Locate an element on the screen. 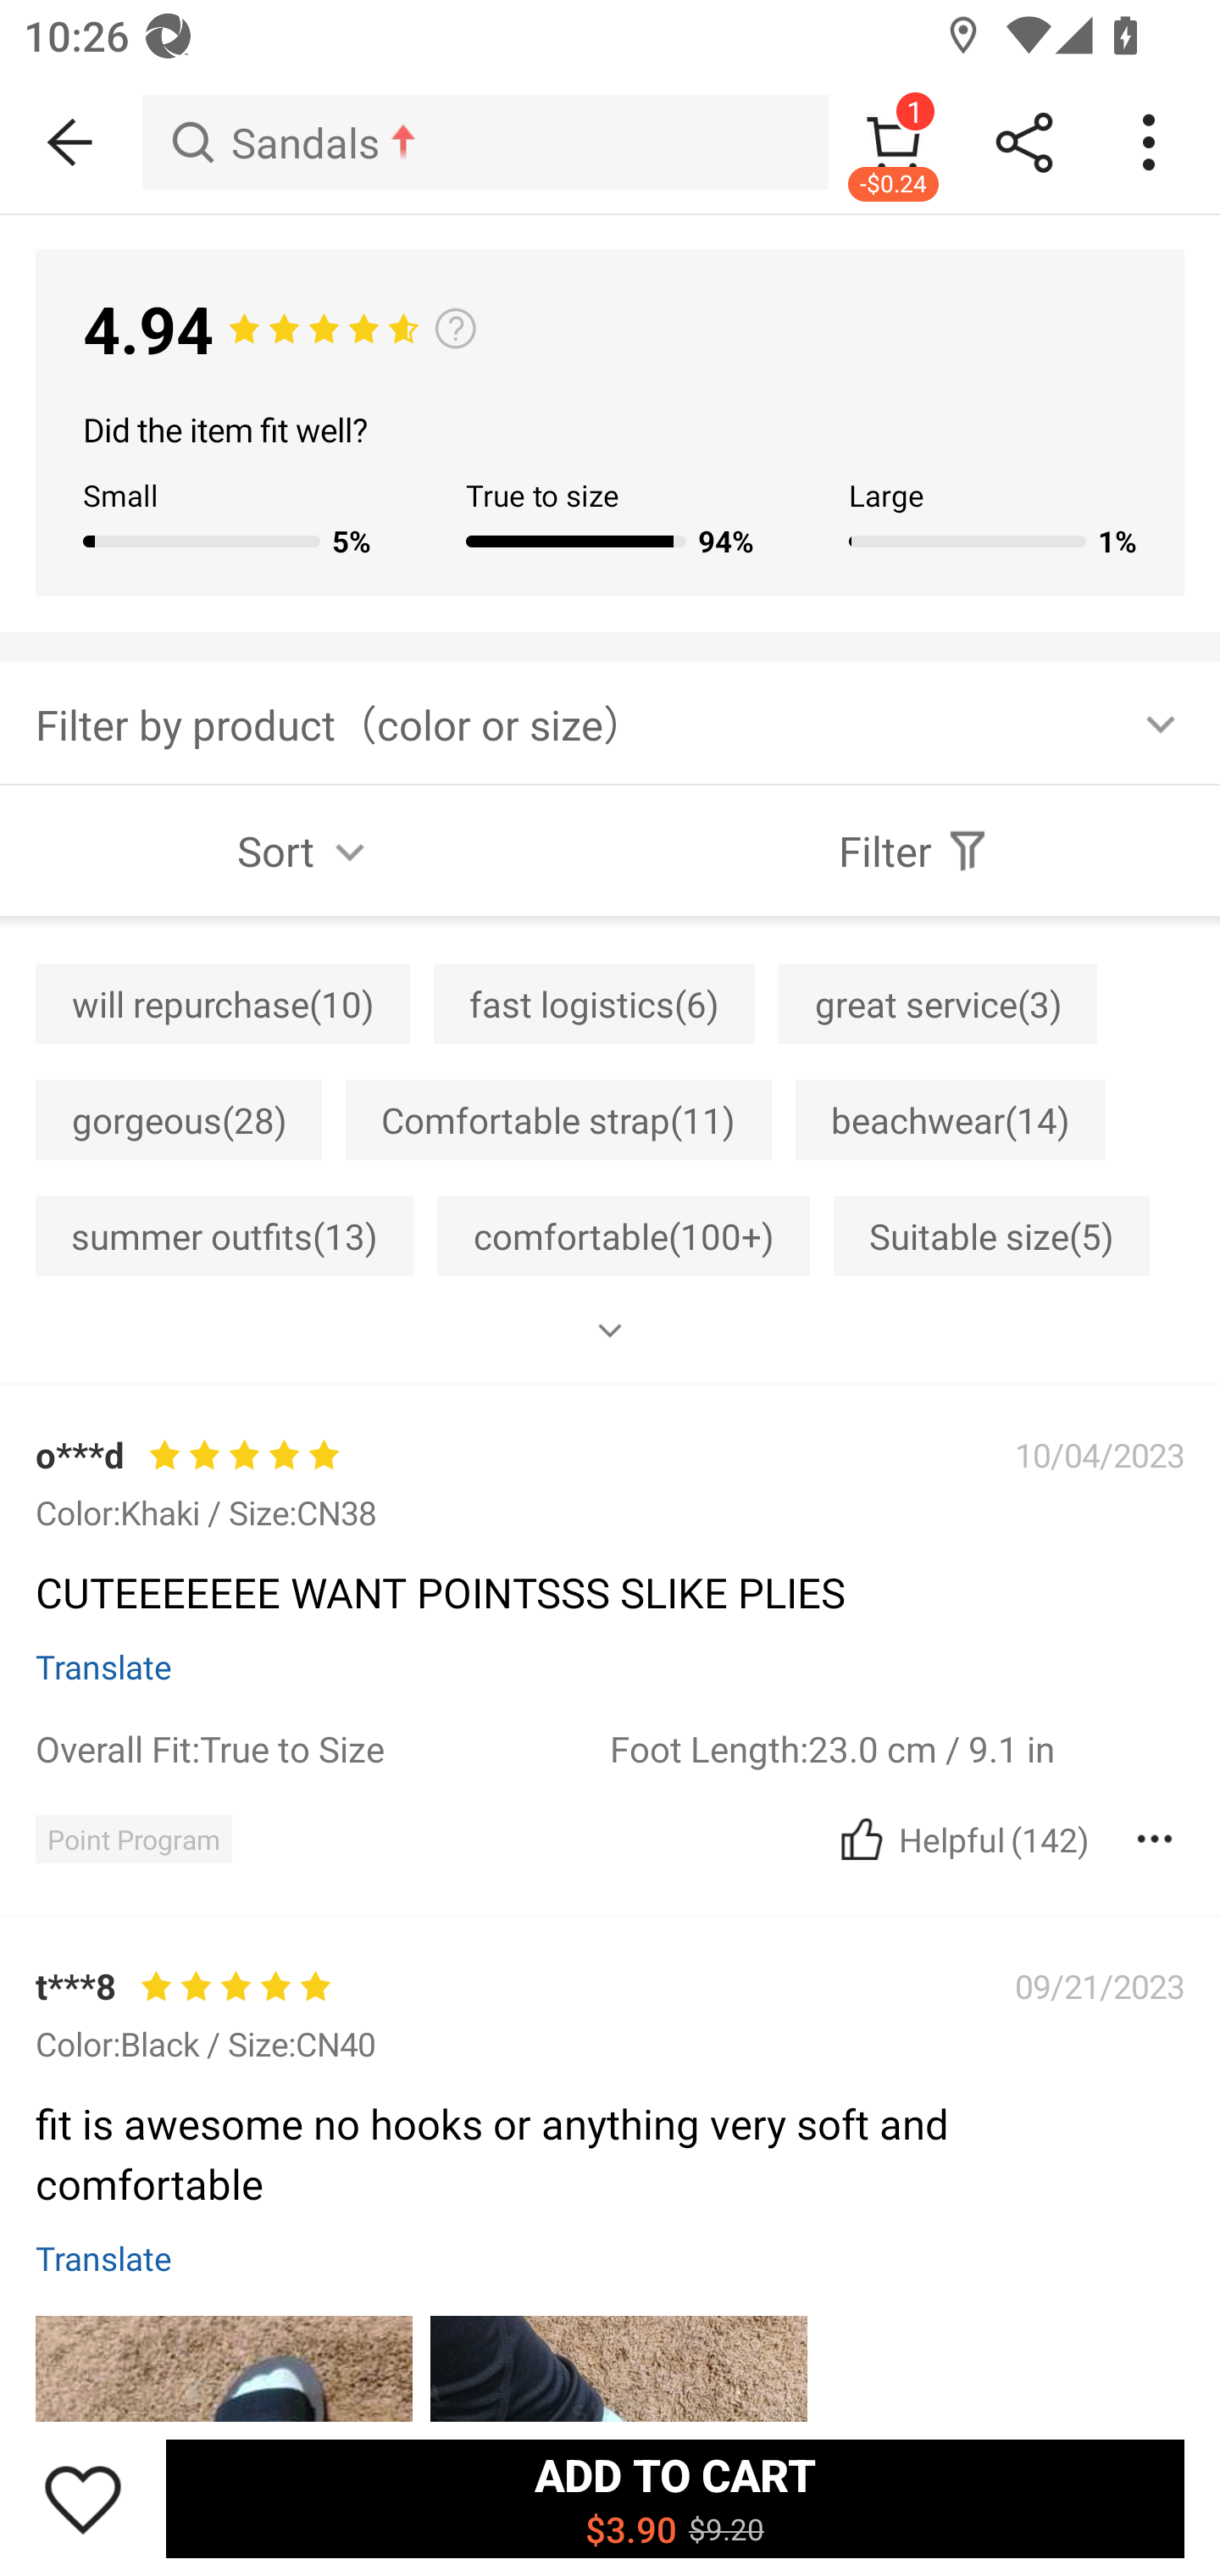 The height and width of the screenshot is (2576, 1220). Suitable size(5) is located at coordinates (991, 1235).